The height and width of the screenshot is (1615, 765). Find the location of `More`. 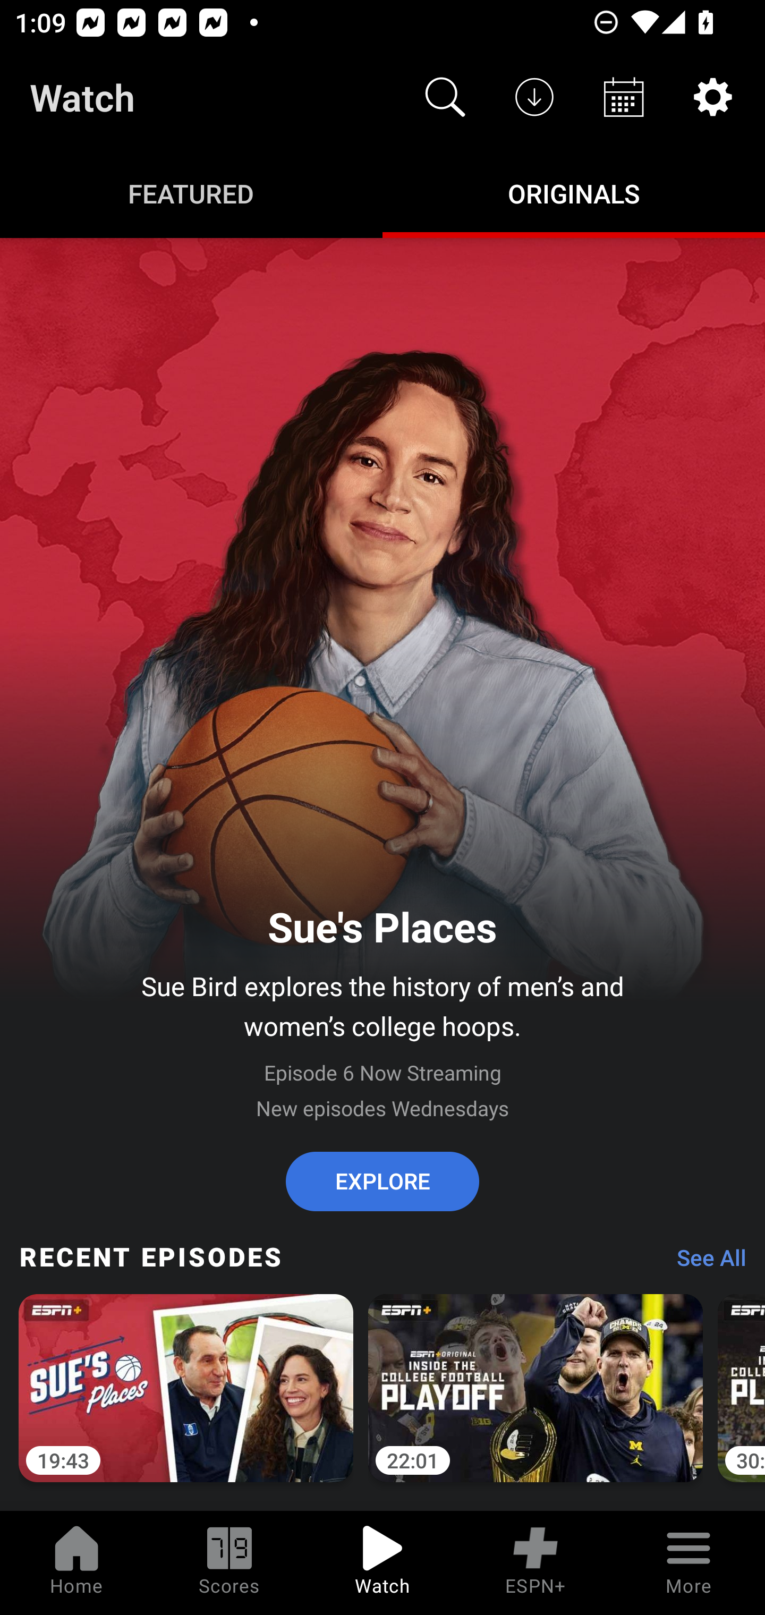

More is located at coordinates (688, 1563).